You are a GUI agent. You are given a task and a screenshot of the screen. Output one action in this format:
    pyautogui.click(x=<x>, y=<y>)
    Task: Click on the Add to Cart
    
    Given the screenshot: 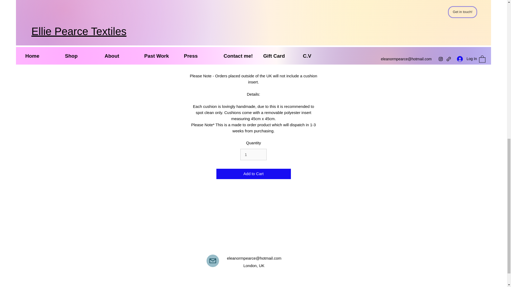 What is the action you would take?
    pyautogui.click(x=253, y=174)
    